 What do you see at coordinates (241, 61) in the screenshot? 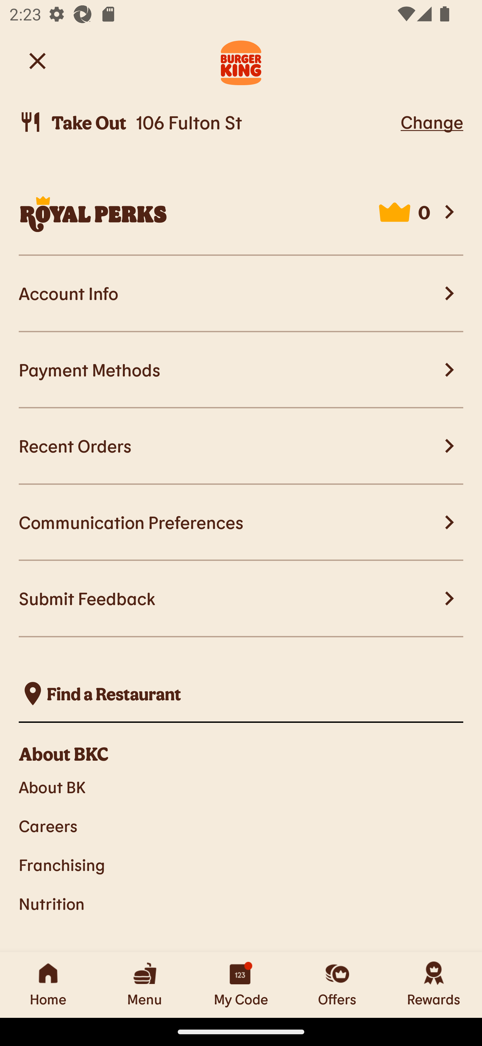
I see `Burger King Logo. Navigate to Home` at bounding box center [241, 61].